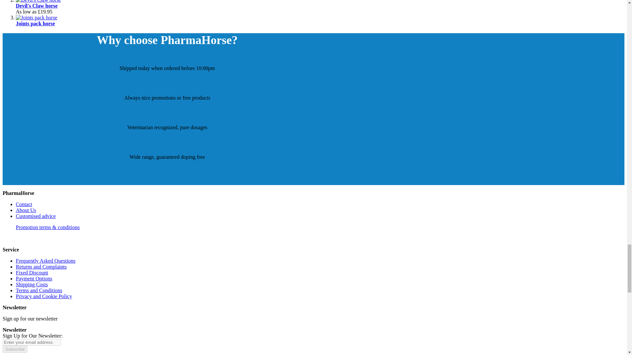 The height and width of the screenshot is (355, 632). What do you see at coordinates (37, 5) in the screenshot?
I see `Devil's Claw horse` at bounding box center [37, 5].